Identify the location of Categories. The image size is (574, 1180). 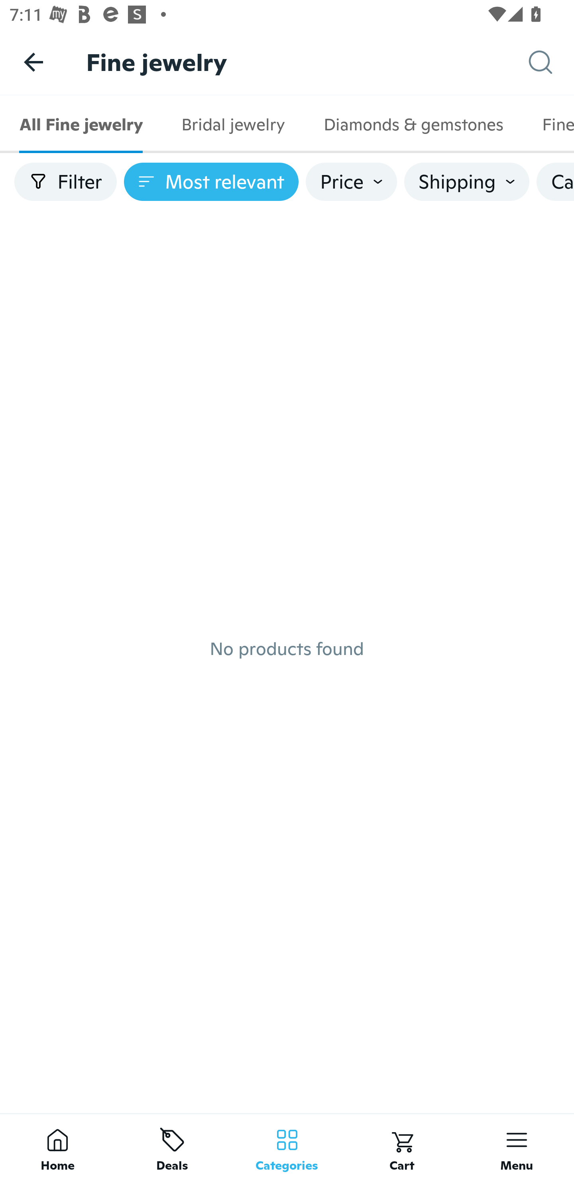
(287, 1147).